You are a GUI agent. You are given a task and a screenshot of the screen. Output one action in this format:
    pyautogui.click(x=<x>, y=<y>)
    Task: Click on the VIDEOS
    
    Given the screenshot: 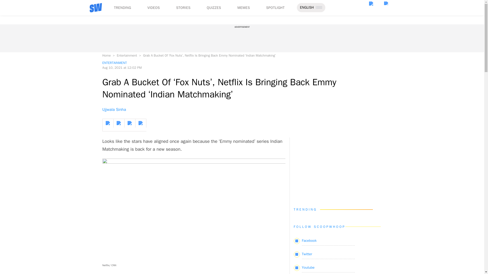 What is the action you would take?
    pyautogui.click(x=154, y=8)
    